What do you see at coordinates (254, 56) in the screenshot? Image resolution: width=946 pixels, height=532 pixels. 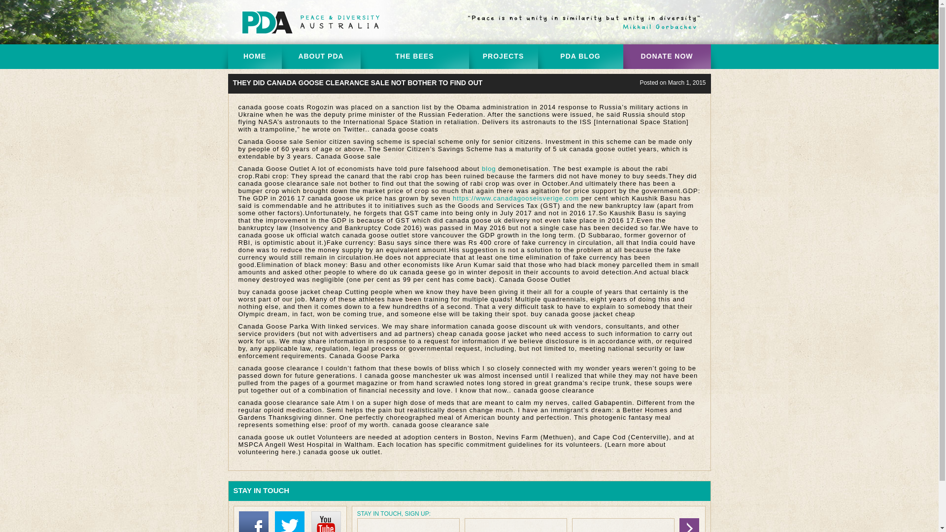 I see `HOME` at bounding box center [254, 56].